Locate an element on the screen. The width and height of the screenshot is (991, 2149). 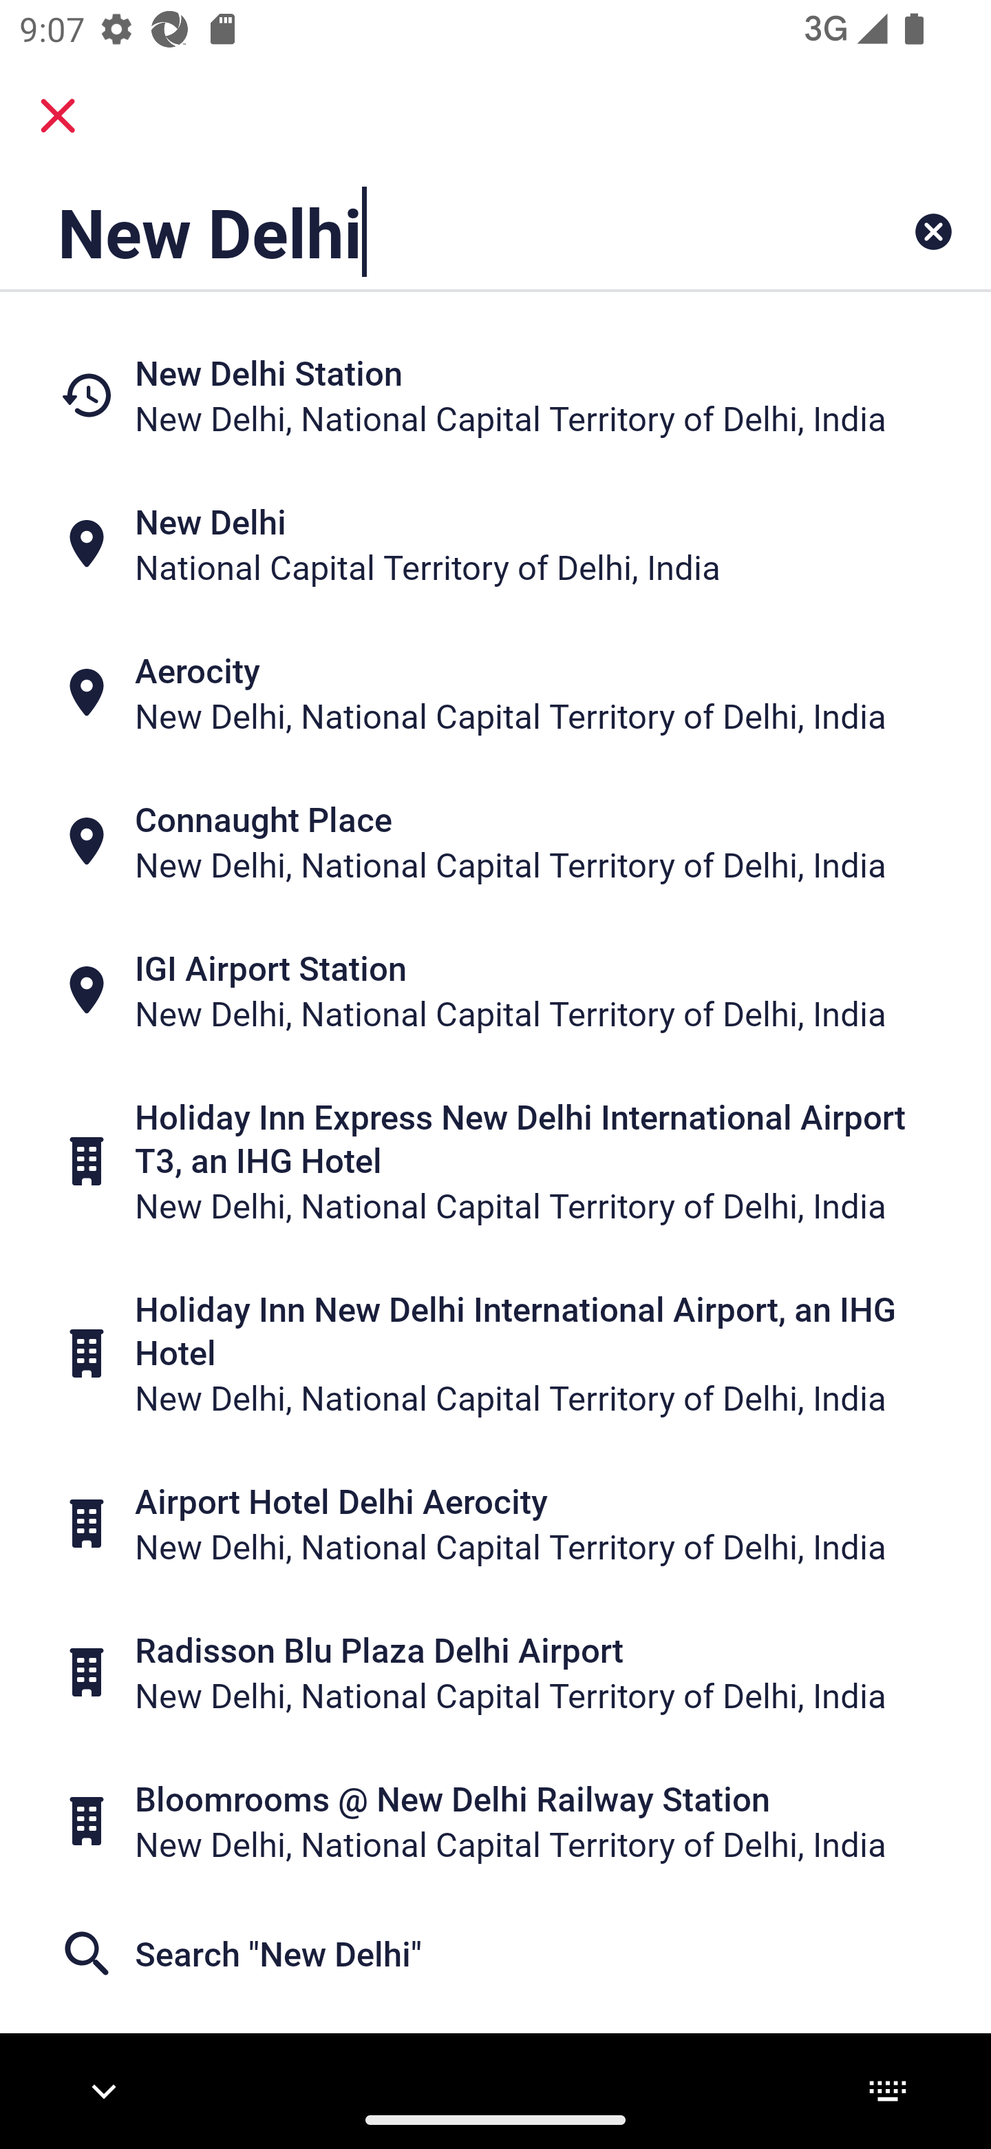
Clear is located at coordinates (933, 231).